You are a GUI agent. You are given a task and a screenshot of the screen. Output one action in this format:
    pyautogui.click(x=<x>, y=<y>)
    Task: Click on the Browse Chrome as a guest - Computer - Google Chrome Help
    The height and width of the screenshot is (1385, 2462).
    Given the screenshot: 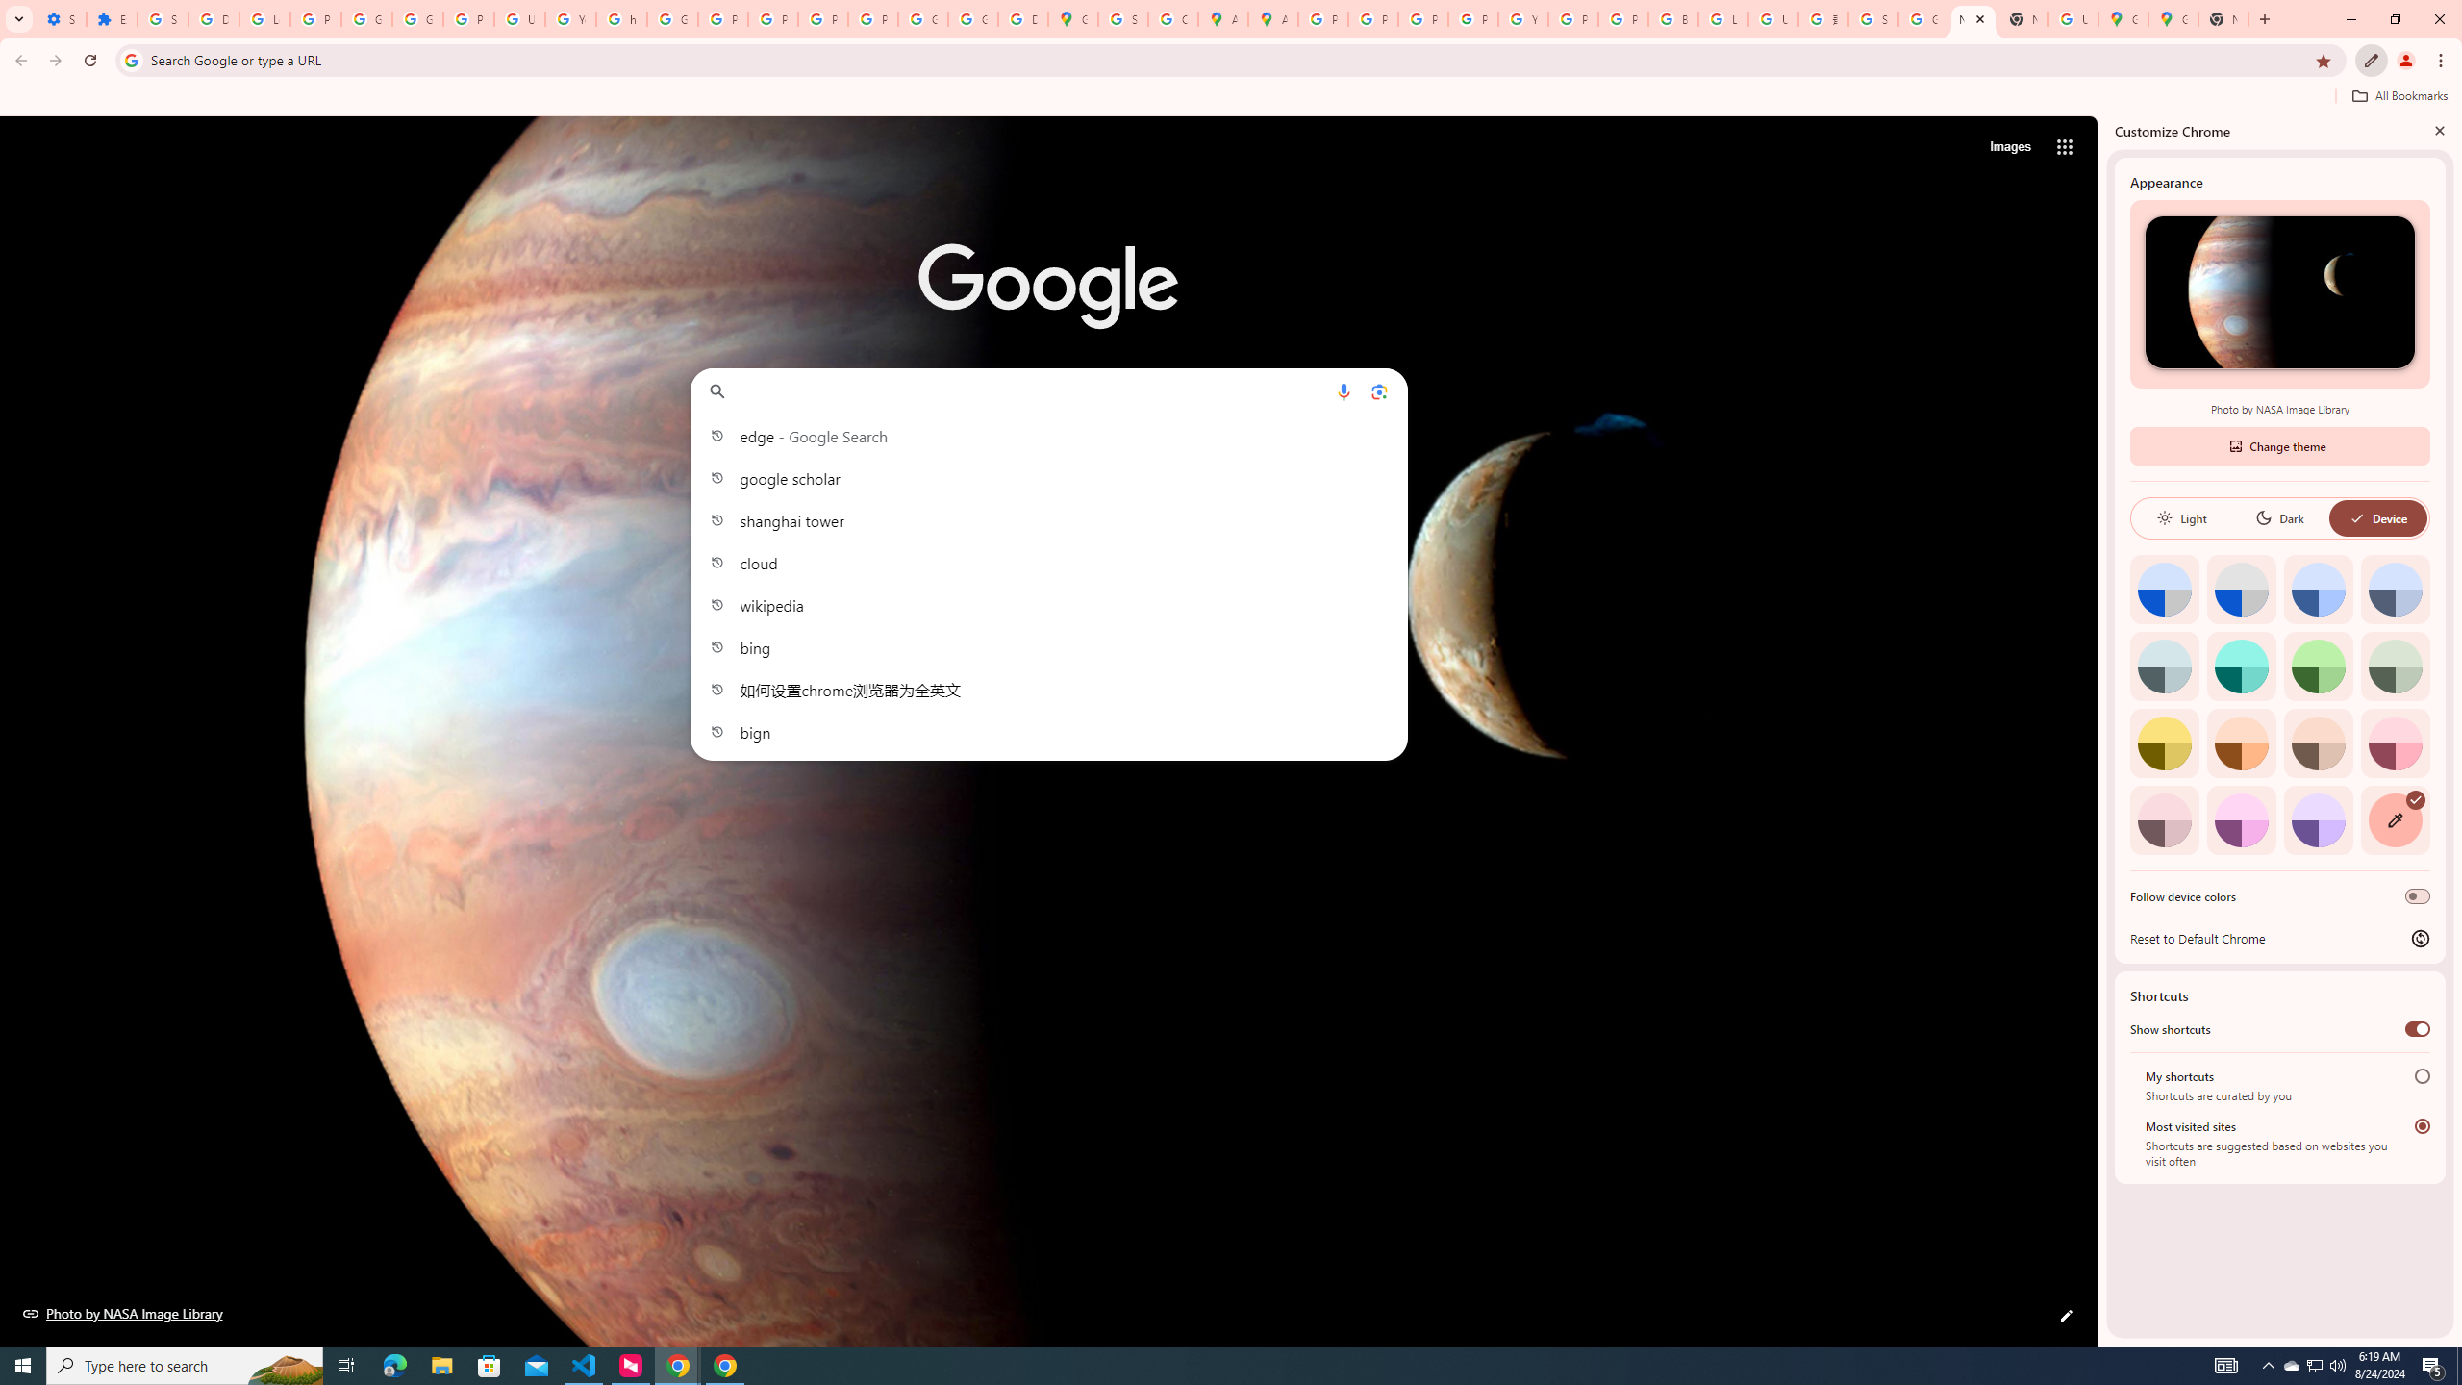 What is the action you would take?
    pyautogui.click(x=1672, y=19)
    